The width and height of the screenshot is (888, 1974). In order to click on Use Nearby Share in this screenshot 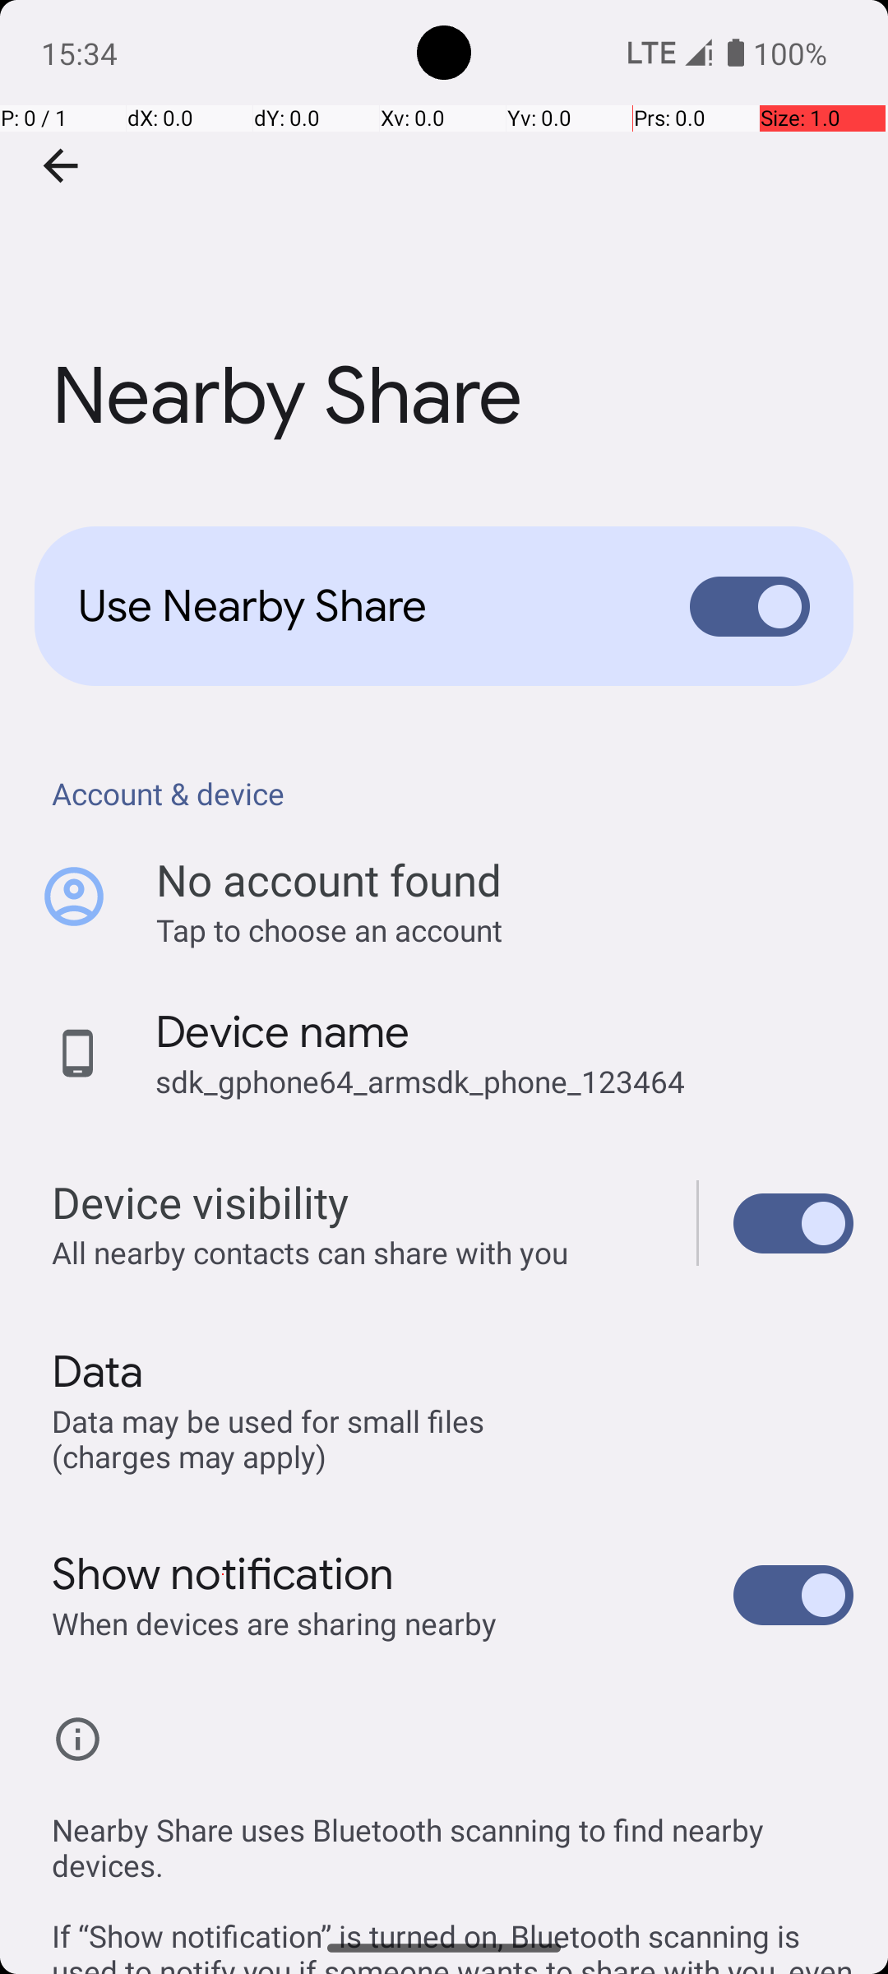, I will do `click(358, 606)`.